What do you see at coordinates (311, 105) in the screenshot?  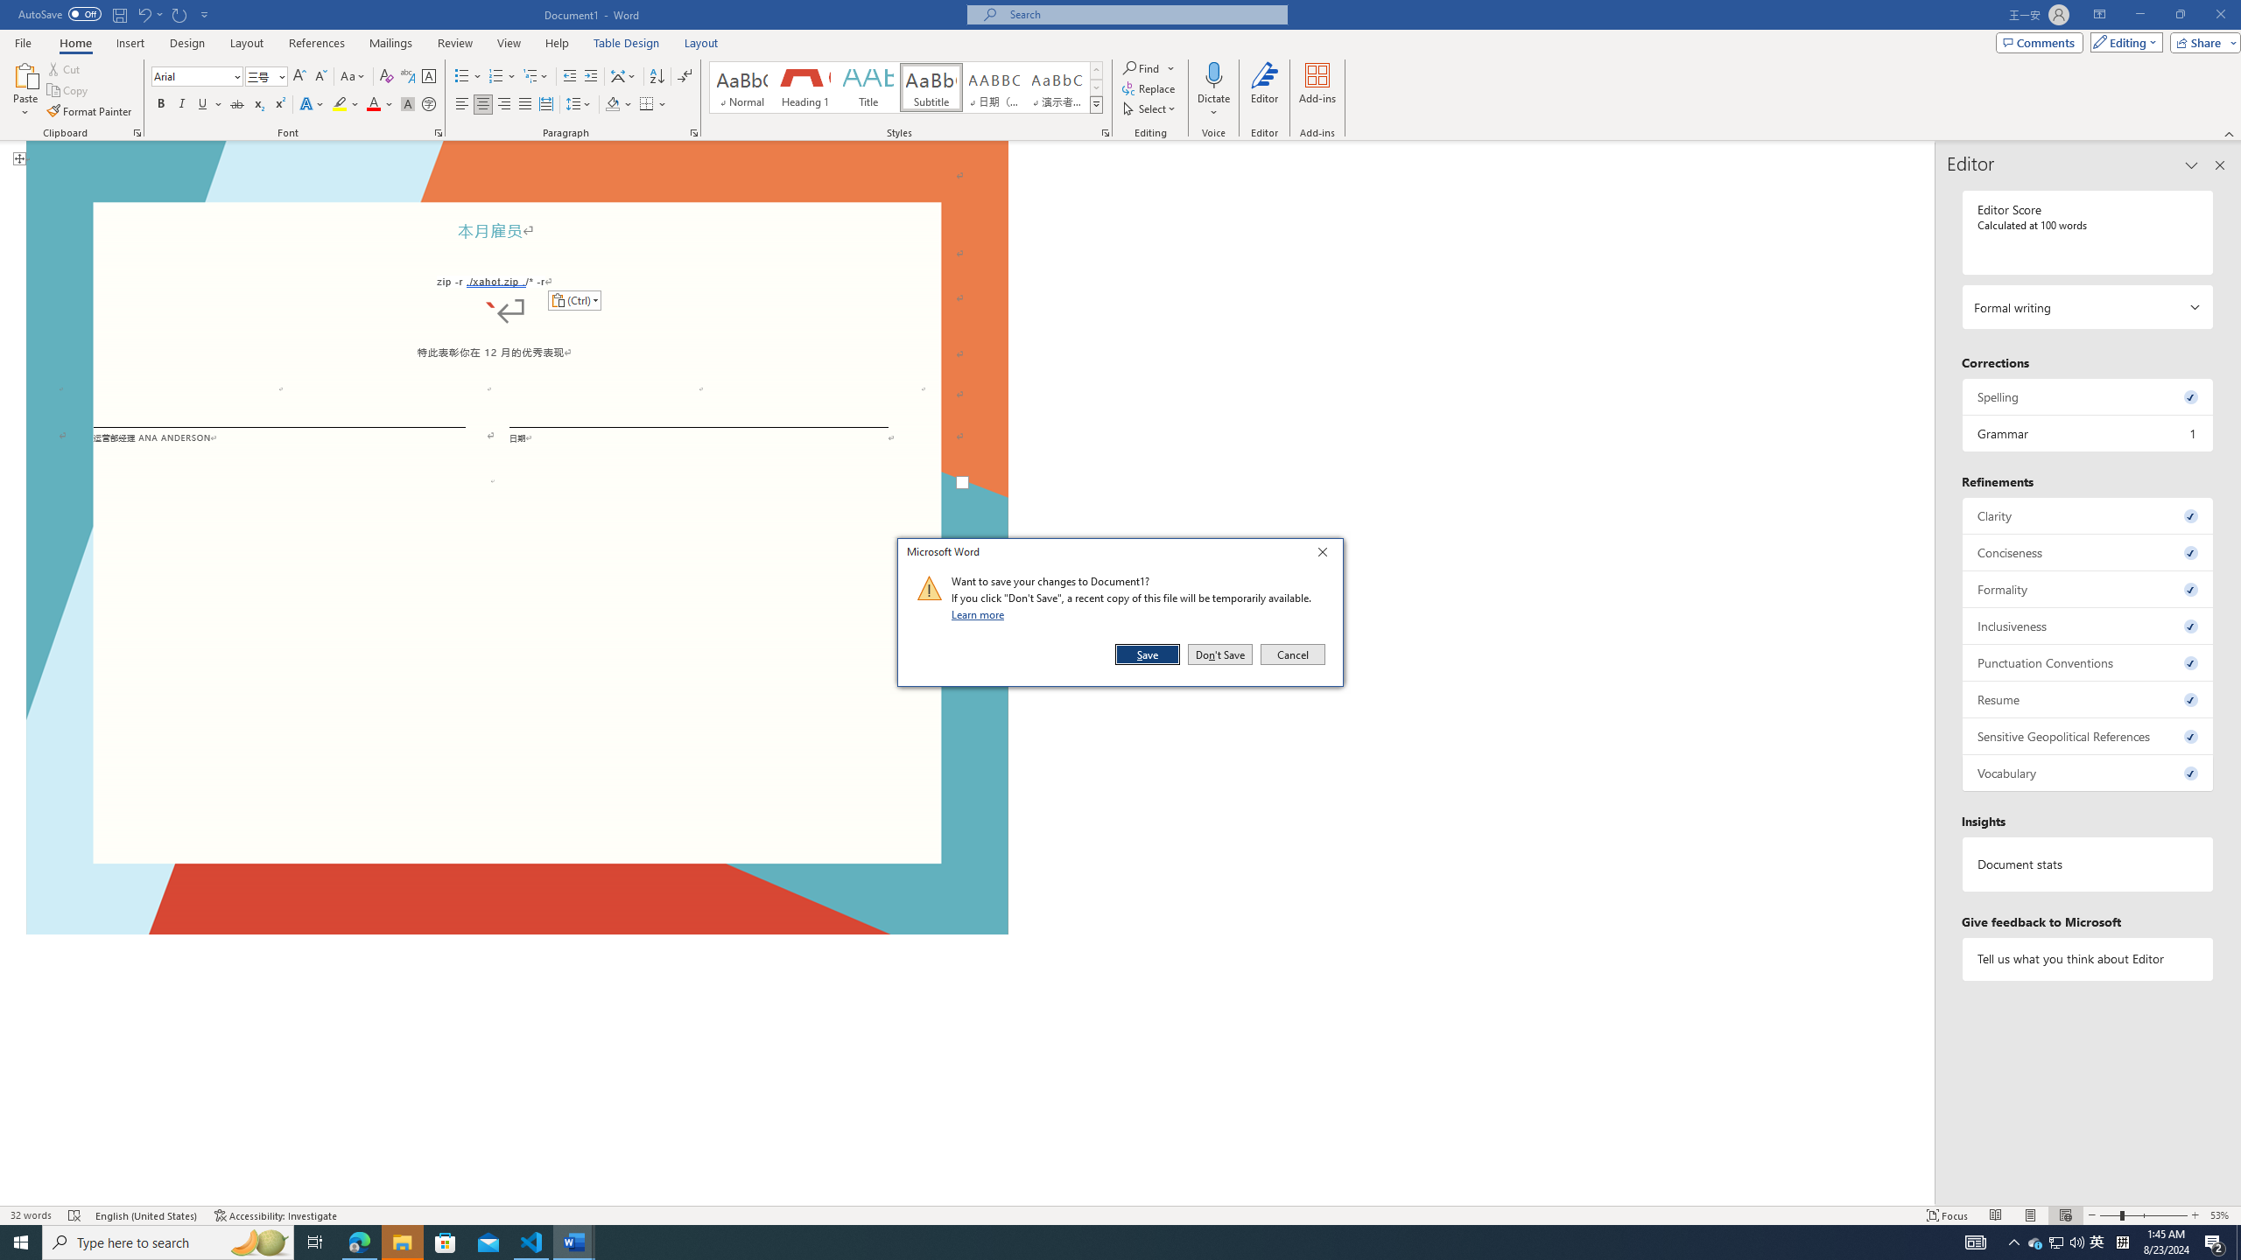 I see `Text Effects and Typography` at bounding box center [311, 105].